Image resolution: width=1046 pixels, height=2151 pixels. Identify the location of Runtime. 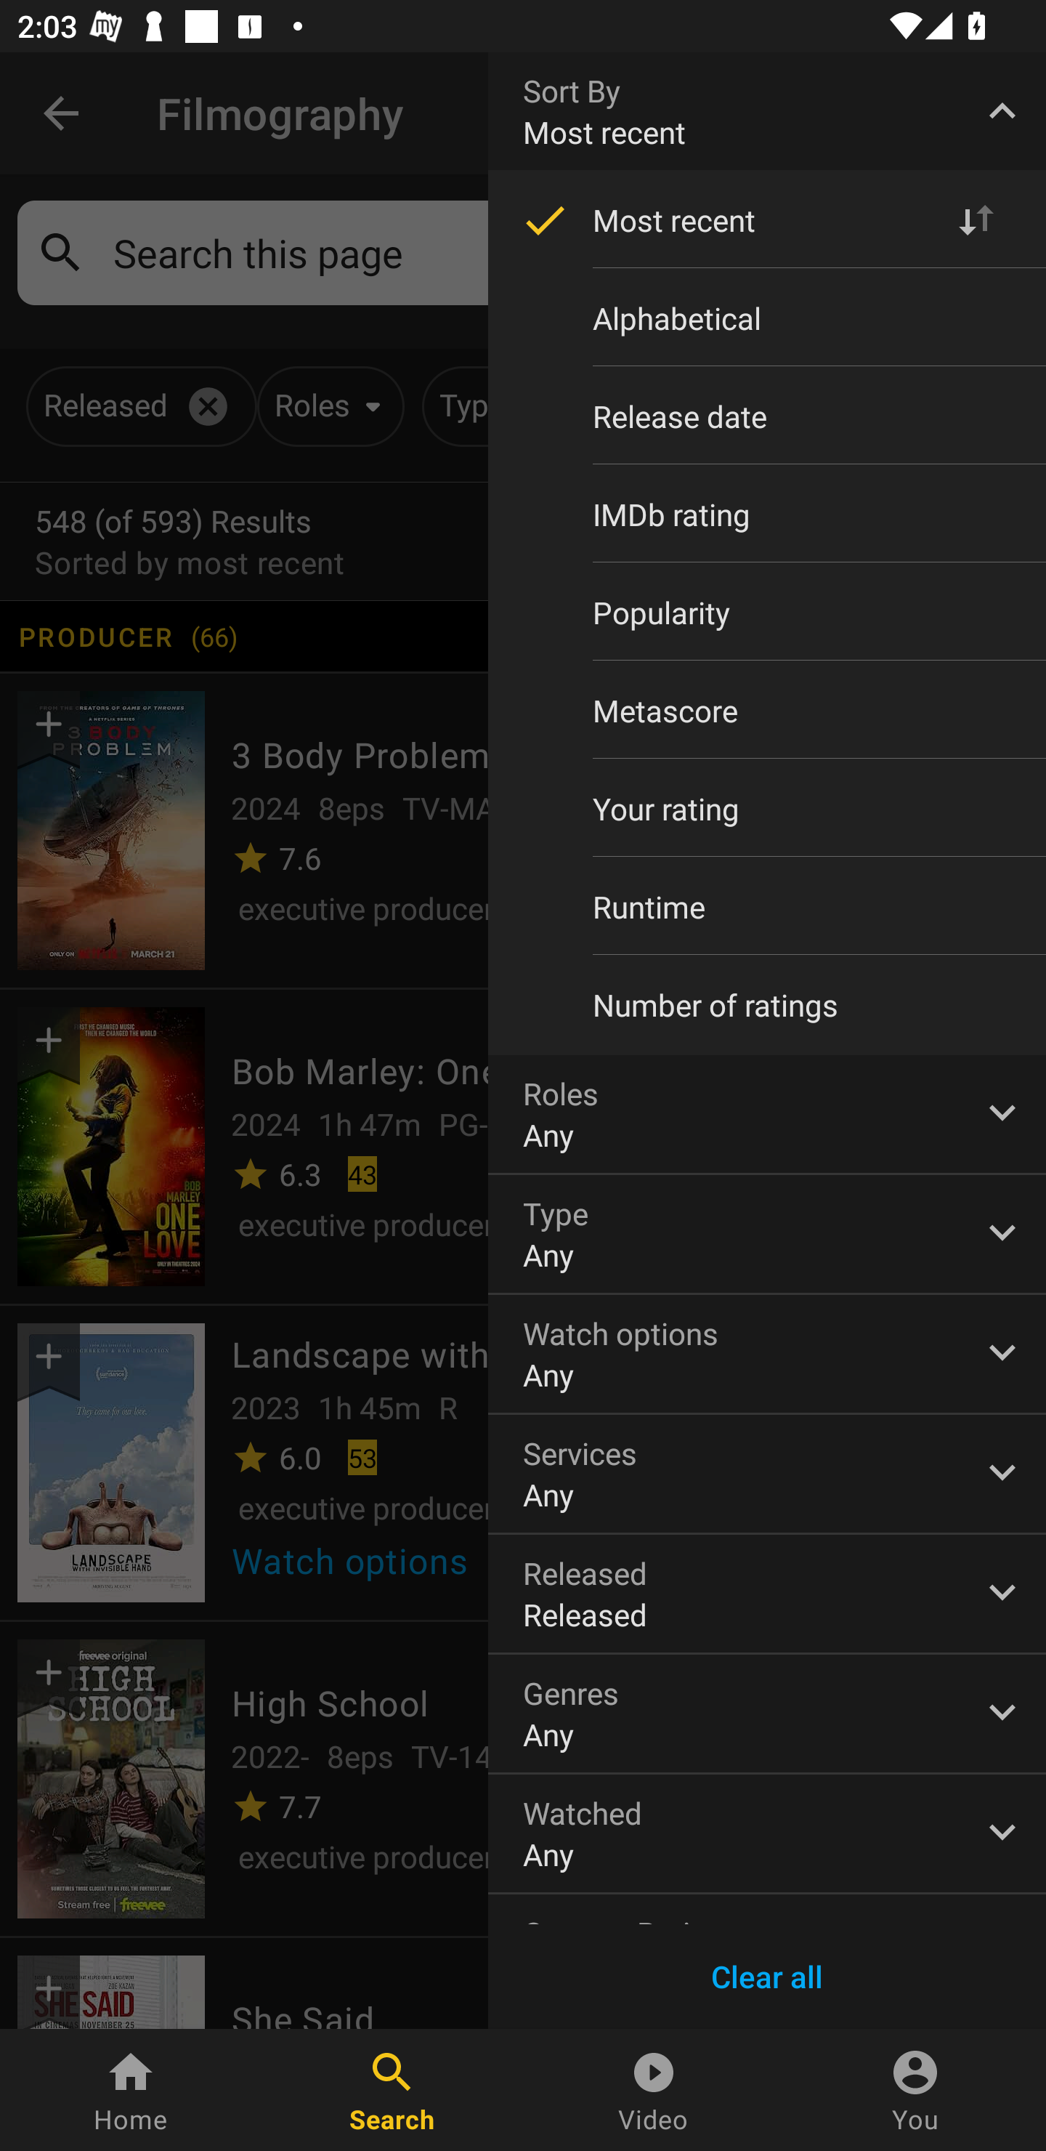
(767, 907).